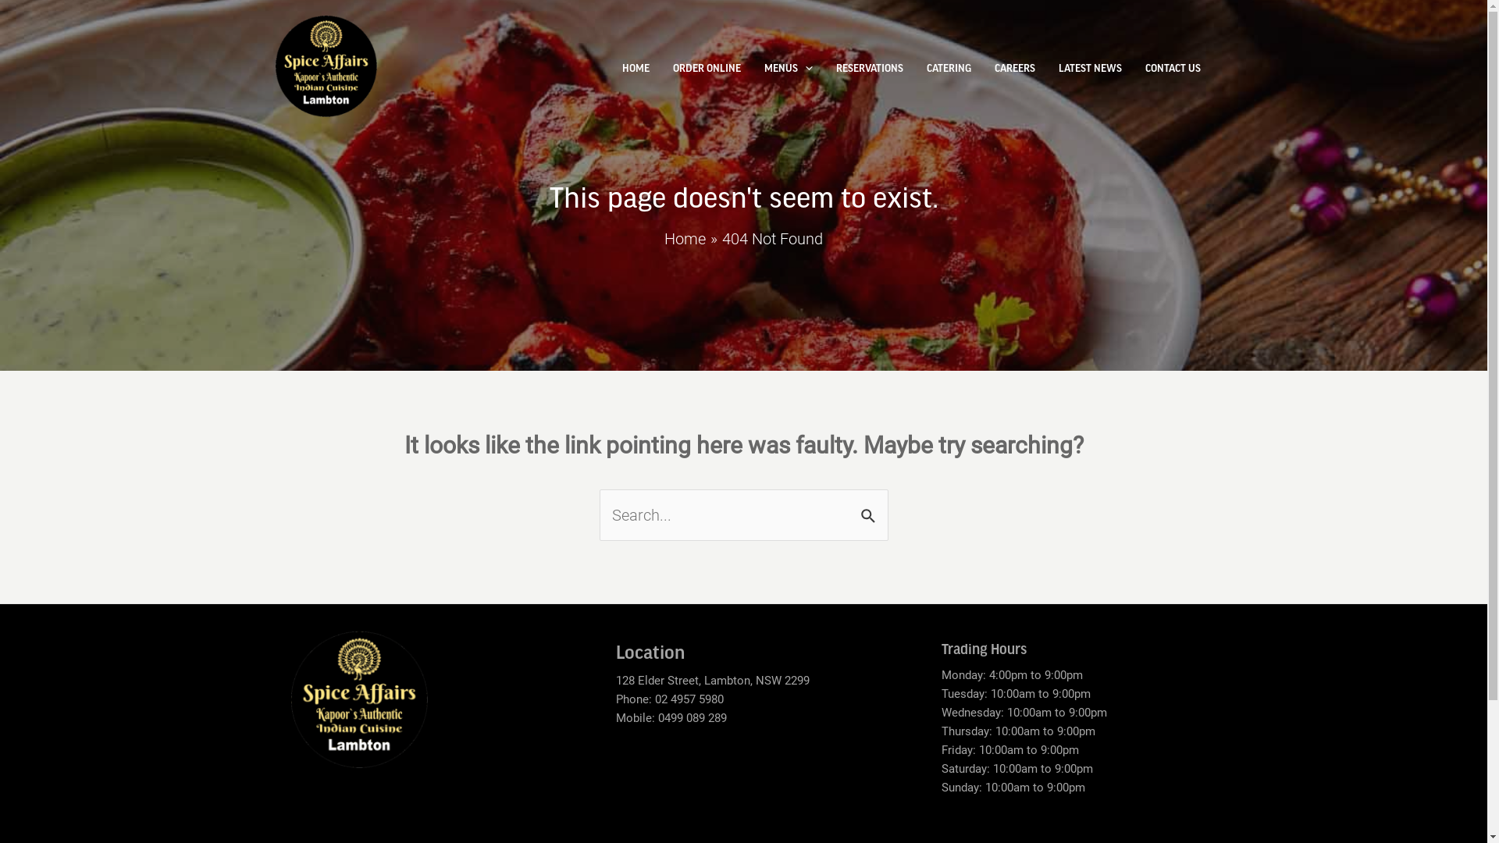 This screenshot has height=843, width=1499. What do you see at coordinates (636, 68) in the screenshot?
I see `HOME` at bounding box center [636, 68].